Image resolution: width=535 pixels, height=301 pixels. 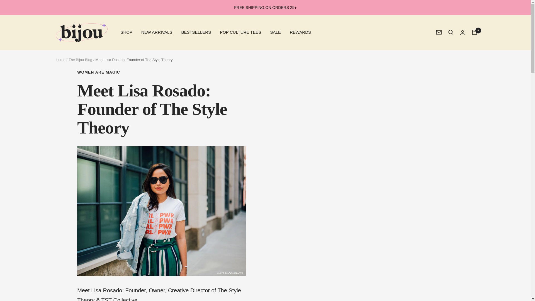 What do you see at coordinates (161, 72) in the screenshot?
I see `WOMEN ARE MAGIC` at bounding box center [161, 72].